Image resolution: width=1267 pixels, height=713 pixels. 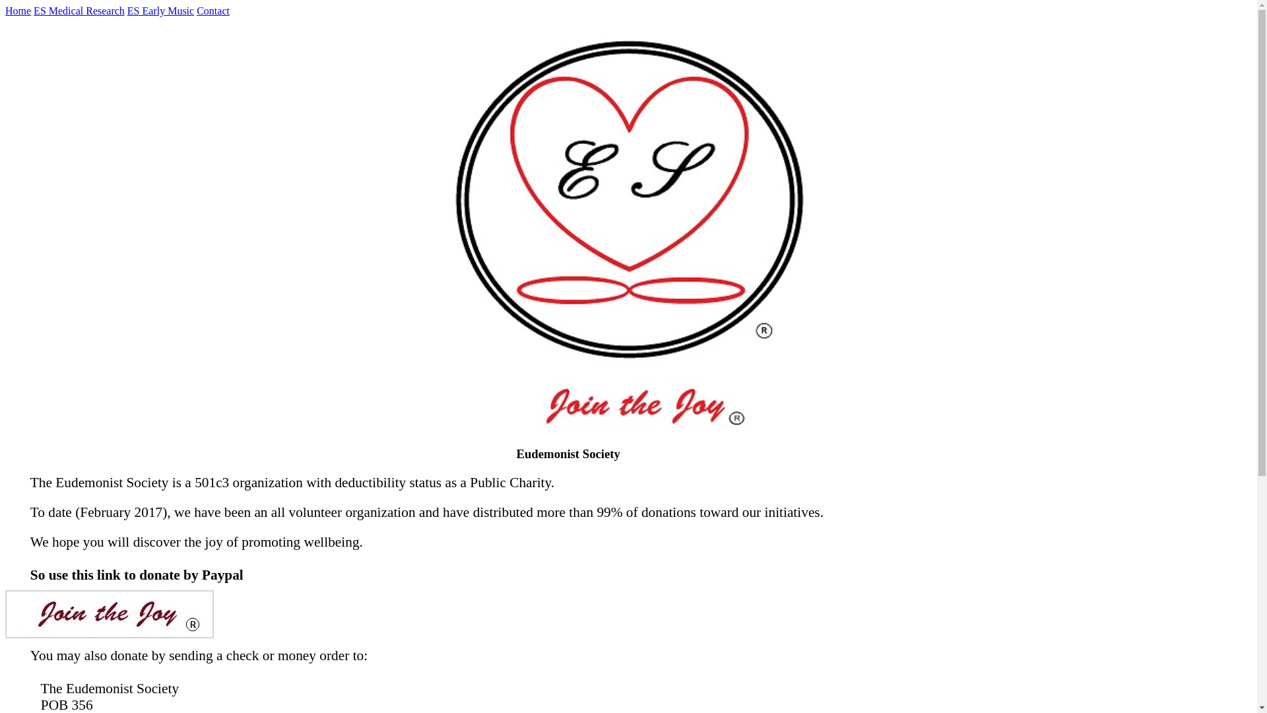 What do you see at coordinates (212, 11) in the screenshot?
I see `Contact` at bounding box center [212, 11].